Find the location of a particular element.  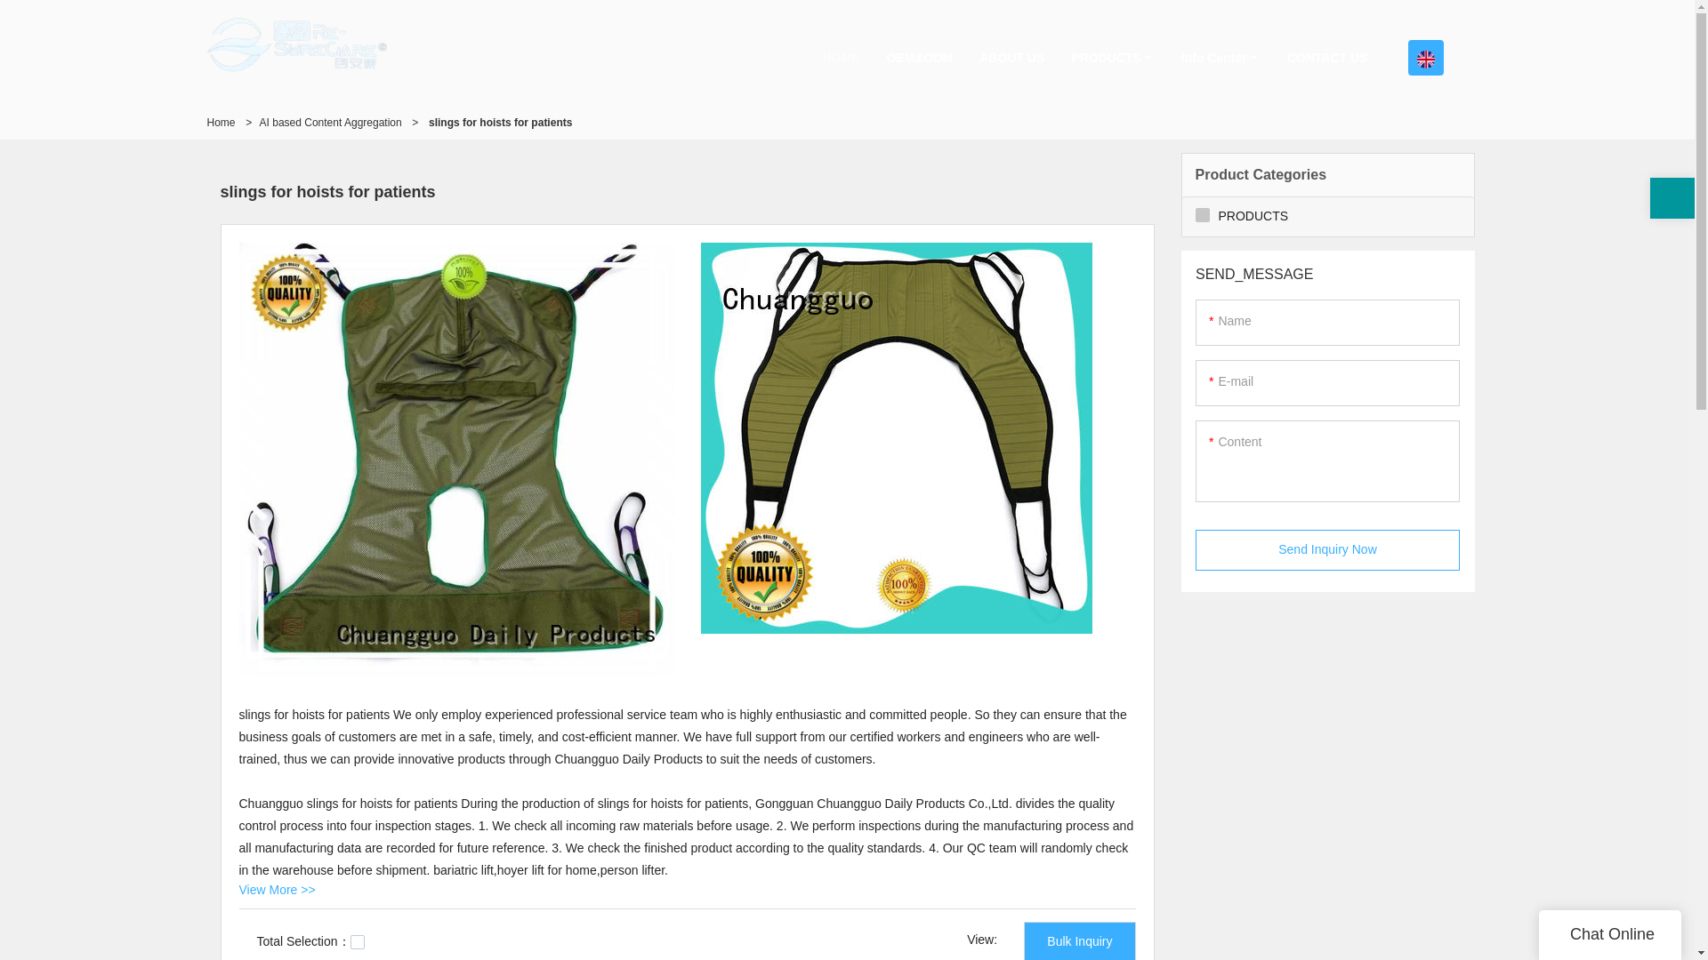

Home is located at coordinates (221, 122).